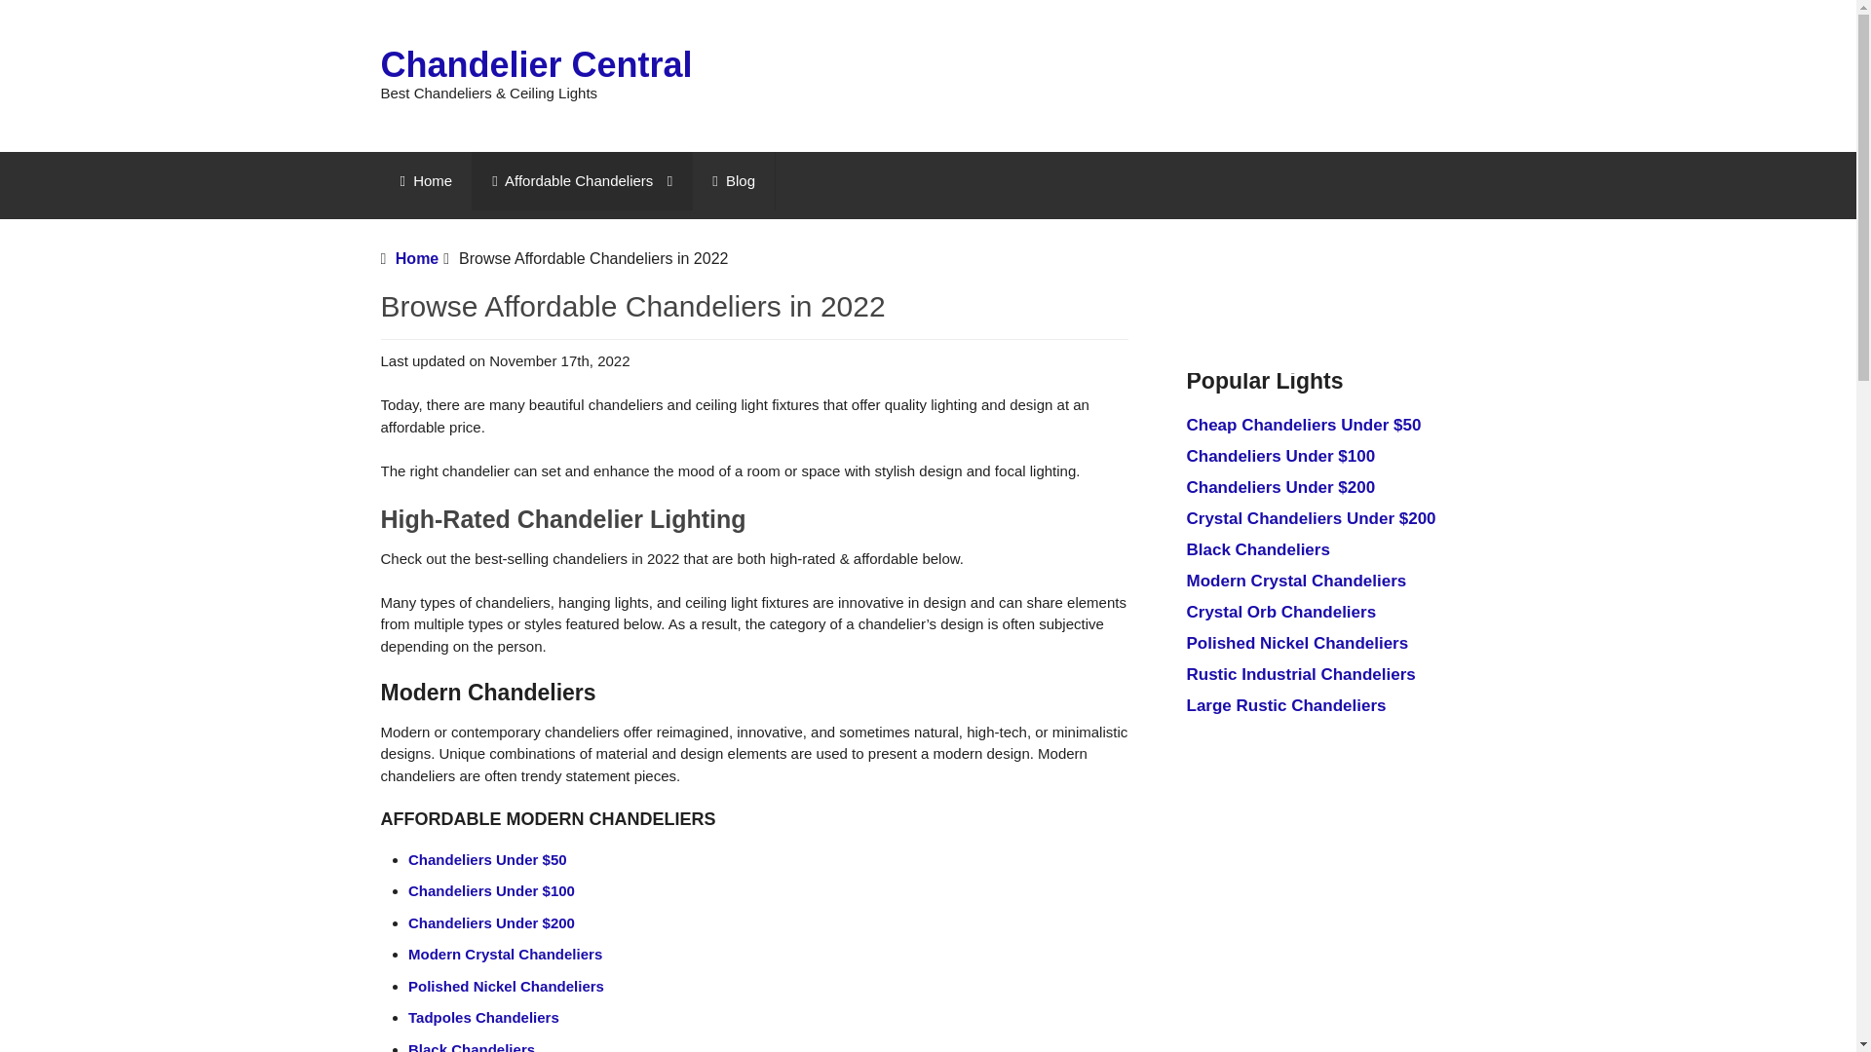 This screenshot has height=1052, width=1871. I want to click on Polished Nickel Chandeliers, so click(1297, 643).